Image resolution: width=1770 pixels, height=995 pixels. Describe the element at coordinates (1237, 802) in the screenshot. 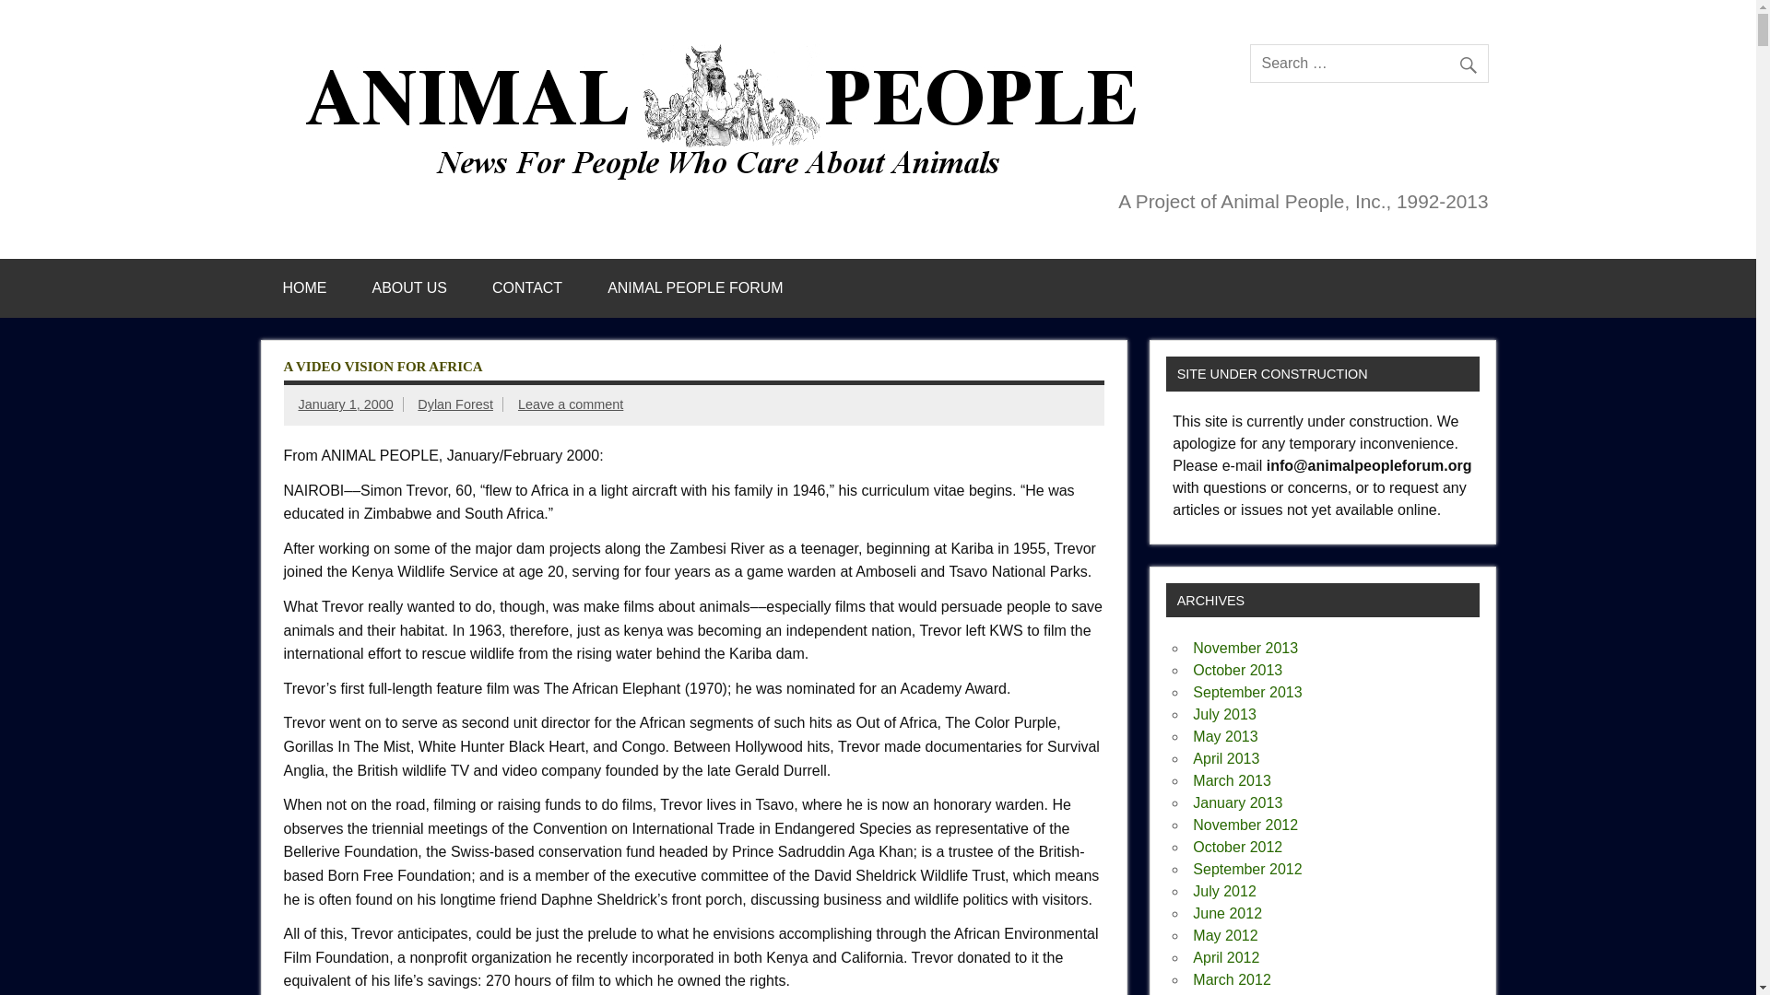

I see `January 2013` at that location.